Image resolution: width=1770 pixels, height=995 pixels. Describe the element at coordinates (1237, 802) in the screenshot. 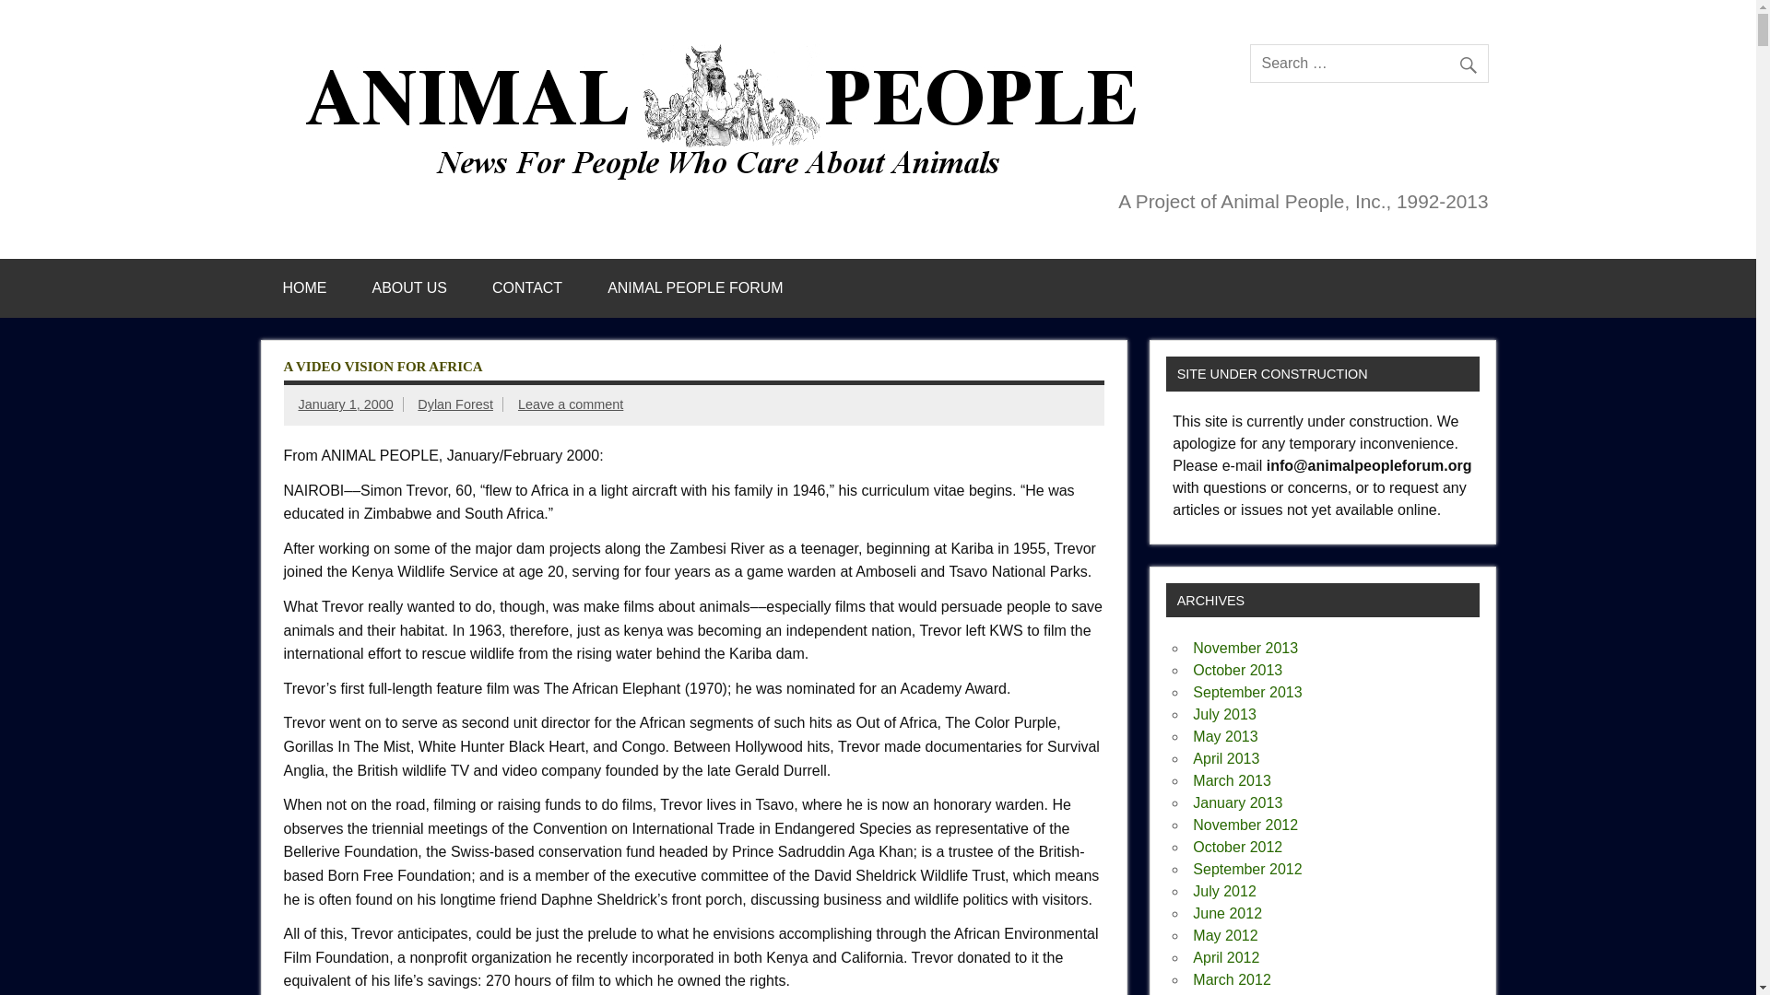

I see `January 2013` at that location.